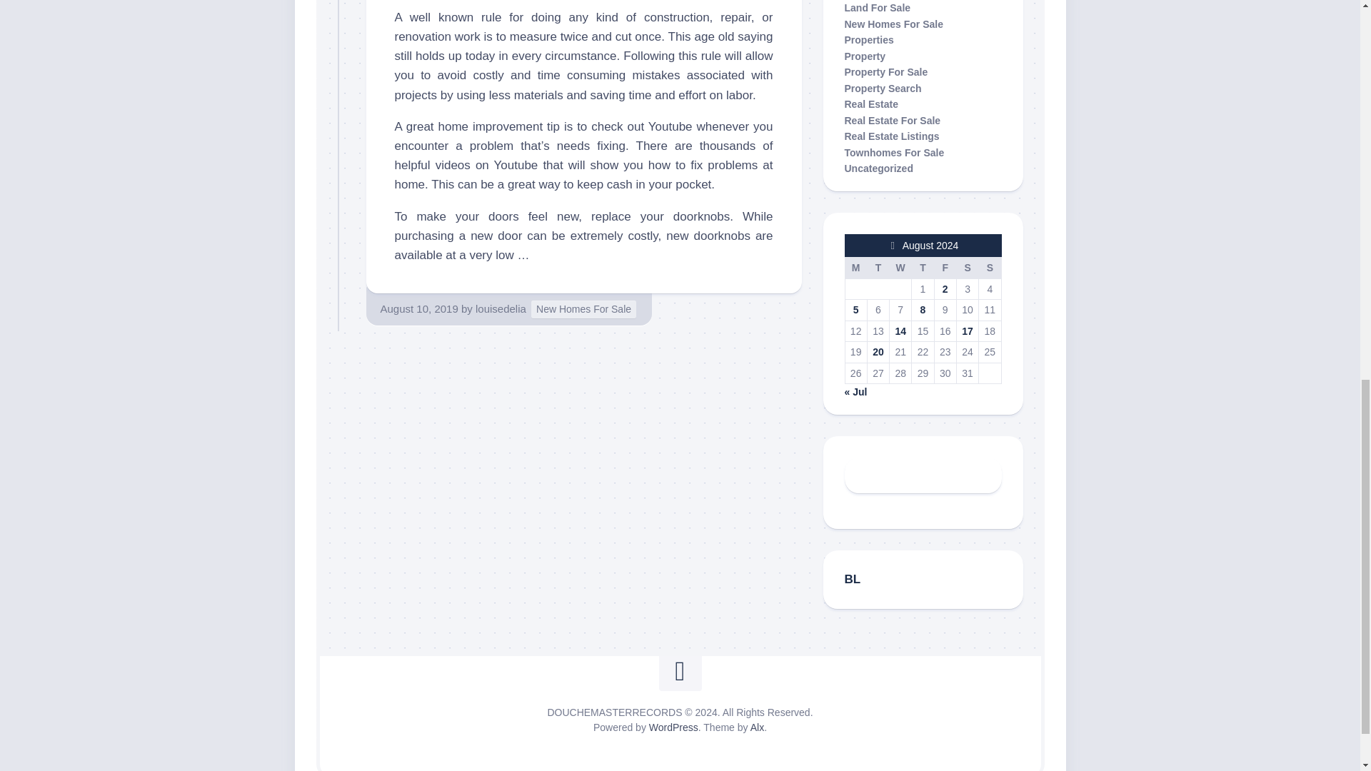  Describe the element at coordinates (855, 267) in the screenshot. I see `Monday` at that location.